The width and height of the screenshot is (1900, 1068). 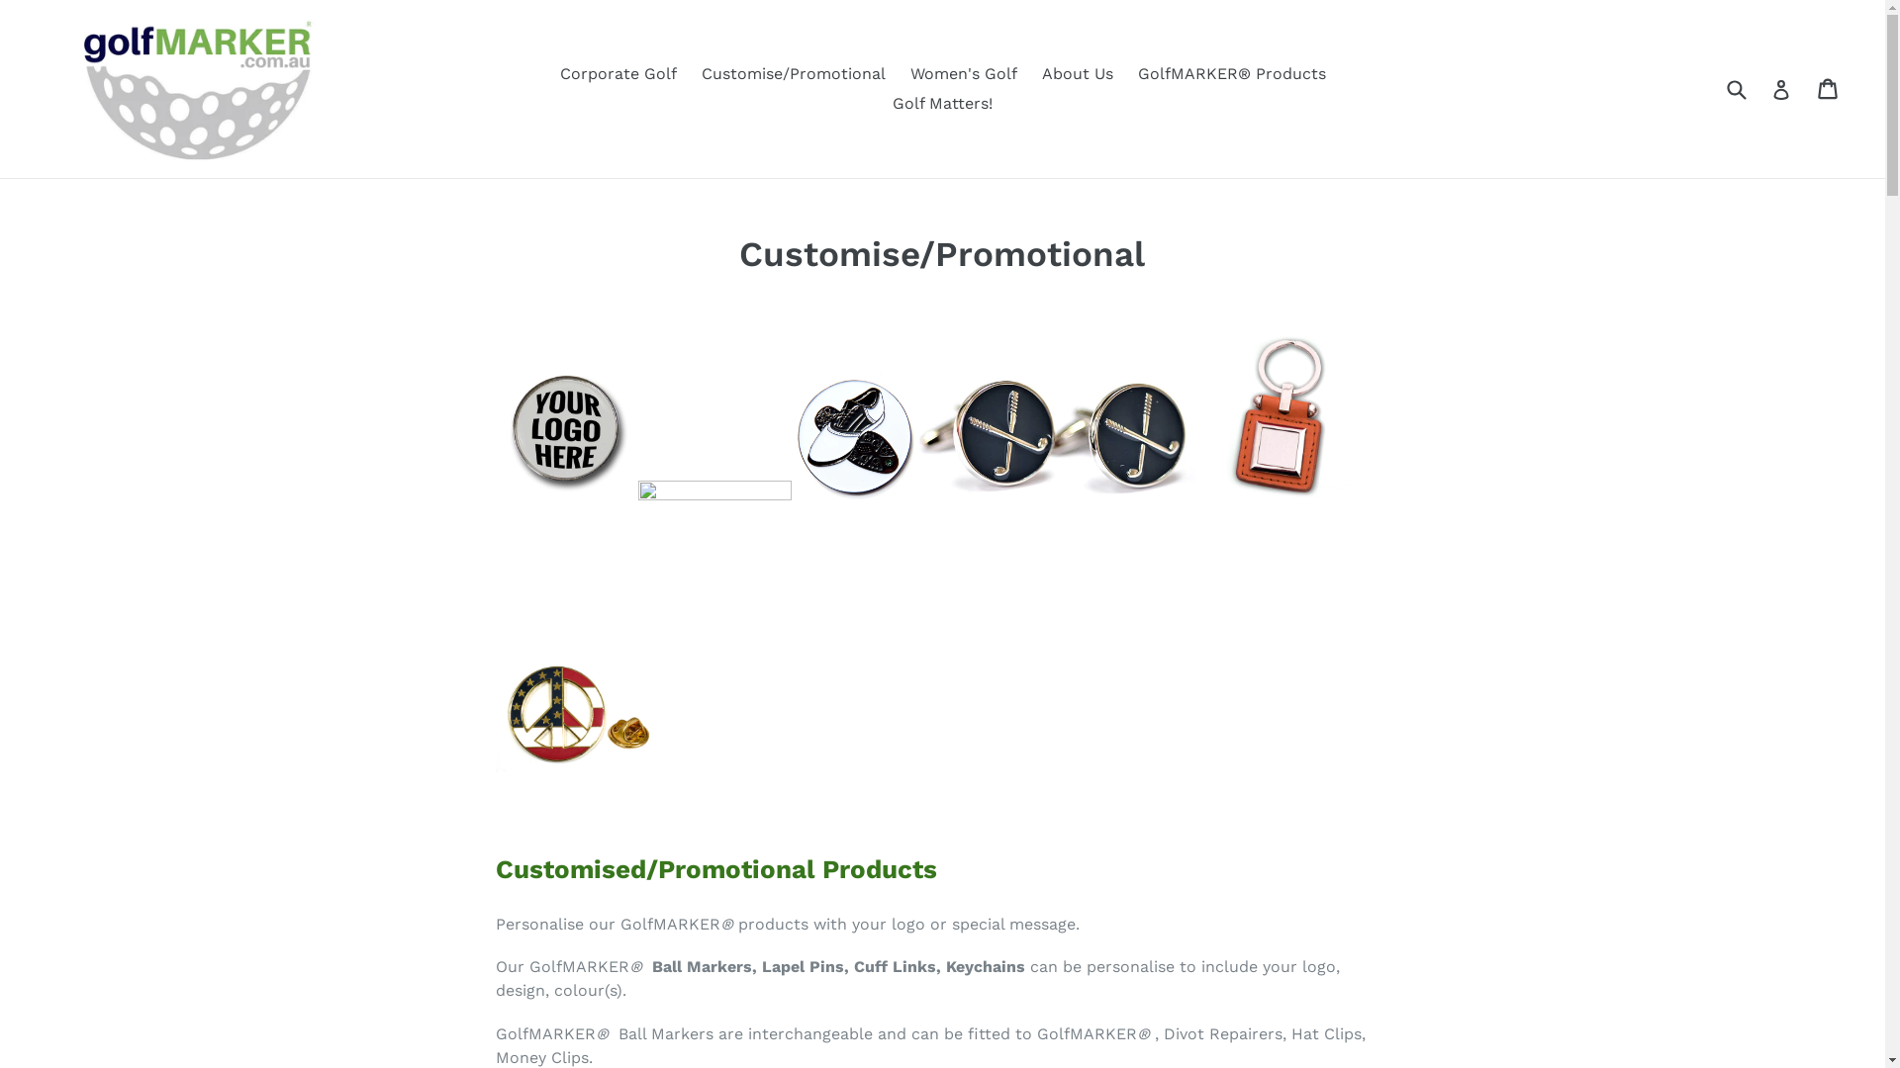 I want to click on Corporate Golf, so click(x=618, y=74).